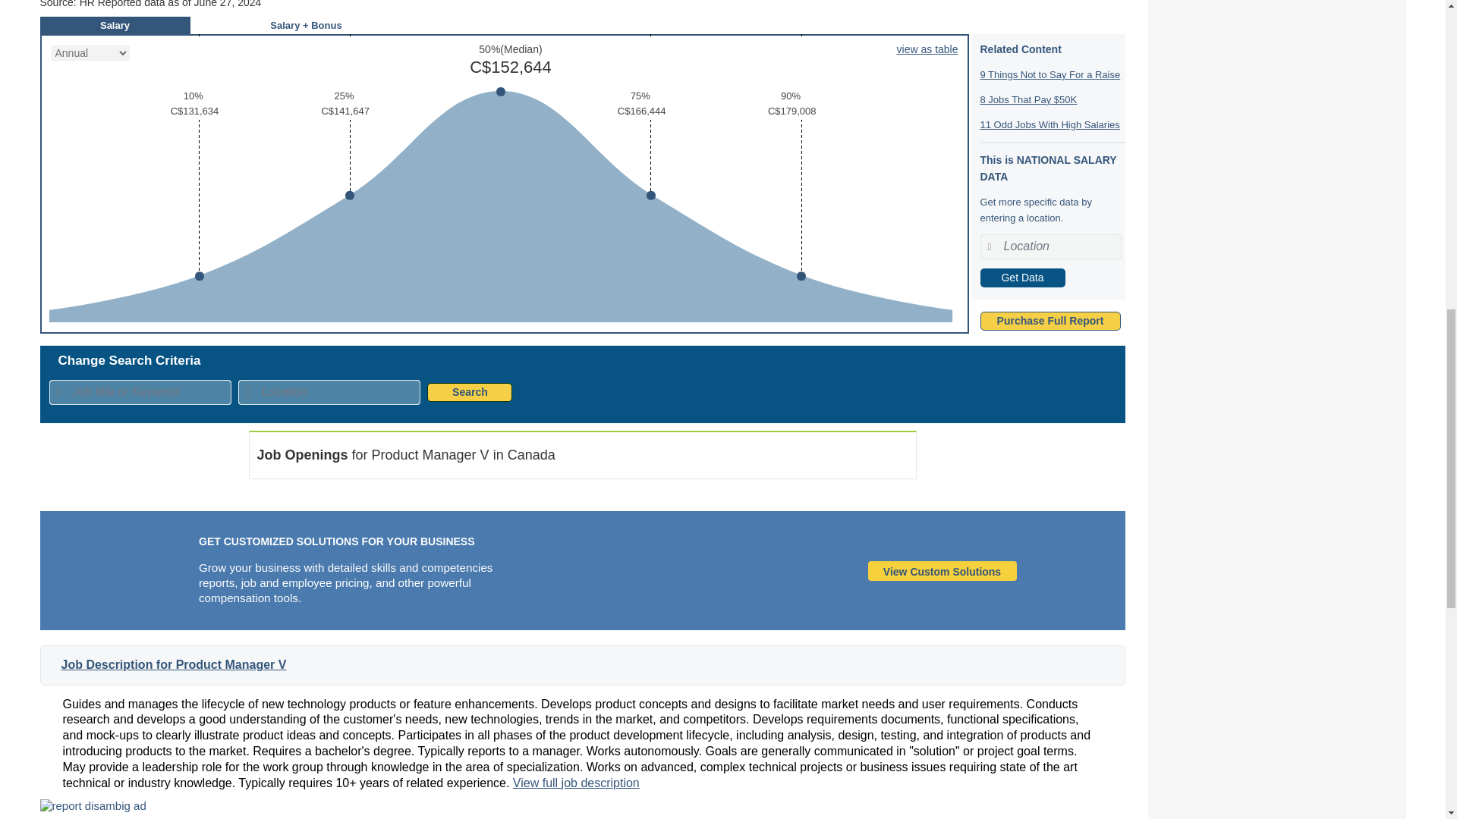  What do you see at coordinates (575, 783) in the screenshot?
I see `View full job description` at bounding box center [575, 783].